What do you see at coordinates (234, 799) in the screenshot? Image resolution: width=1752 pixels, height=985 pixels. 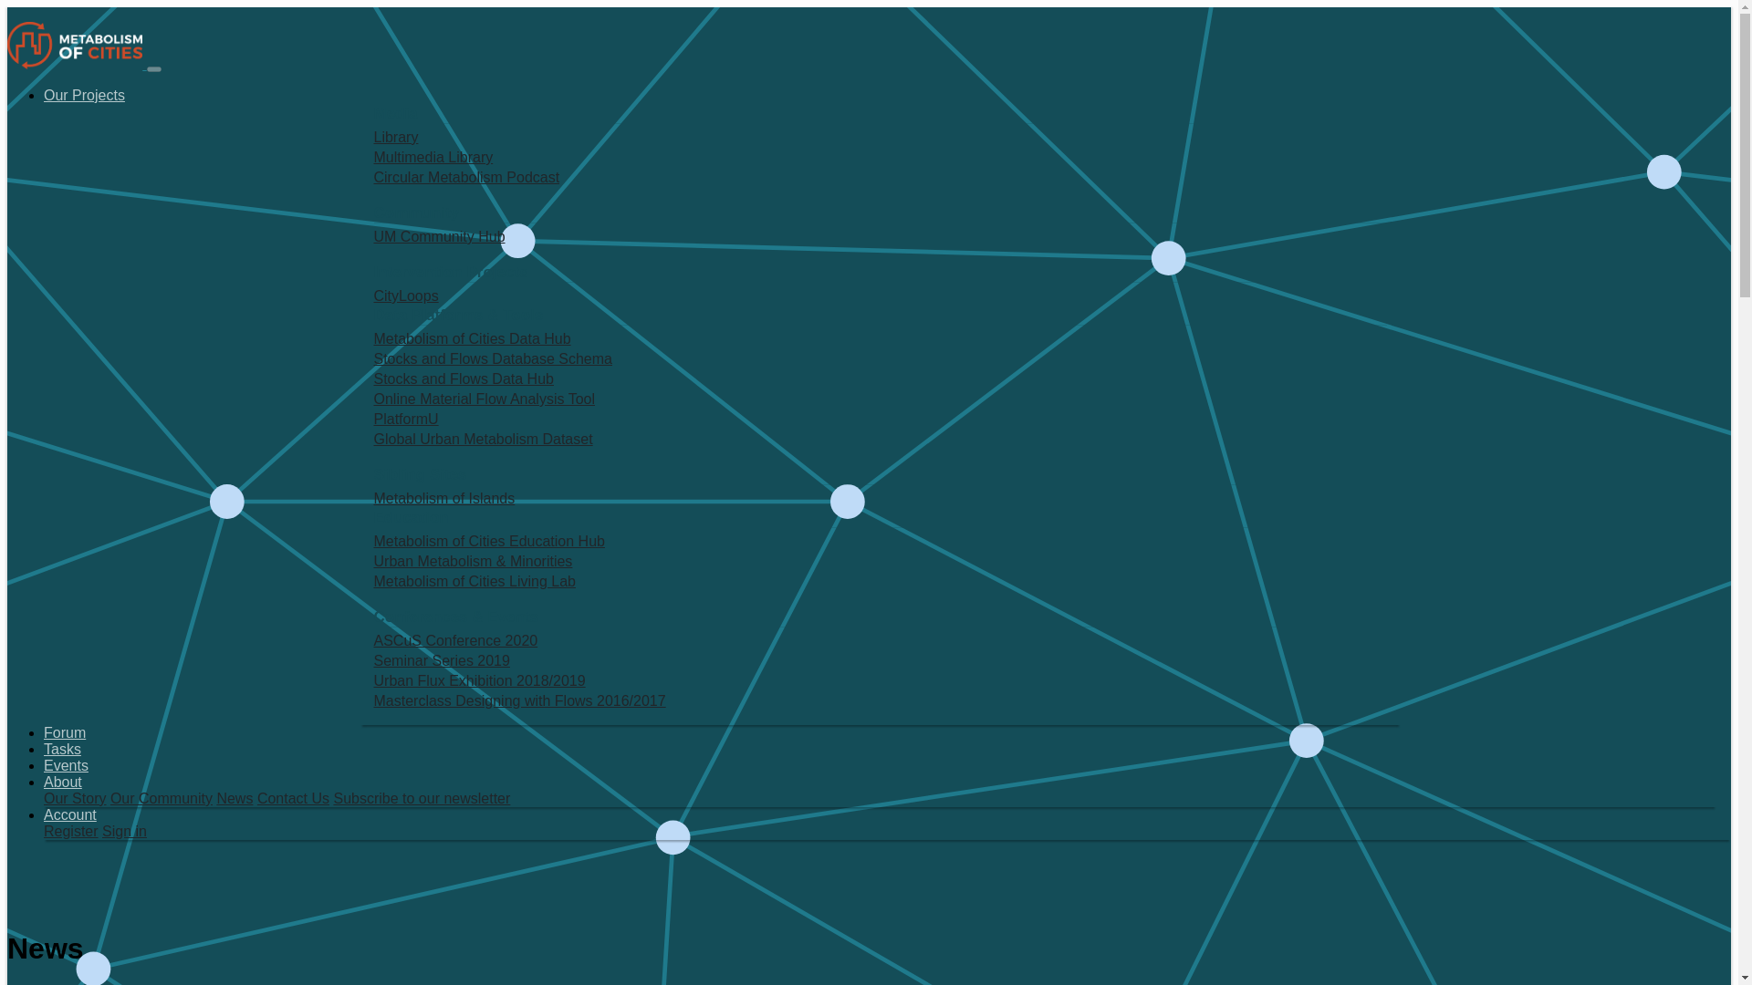 I see `News` at bounding box center [234, 799].